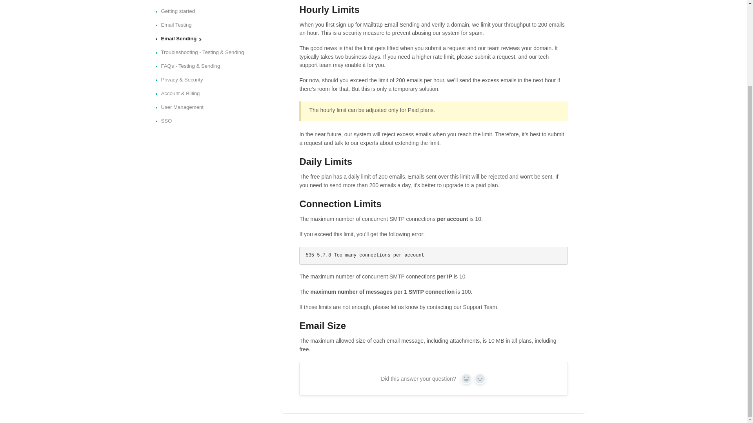 The width and height of the screenshot is (753, 423). What do you see at coordinates (480, 378) in the screenshot?
I see `No` at bounding box center [480, 378].